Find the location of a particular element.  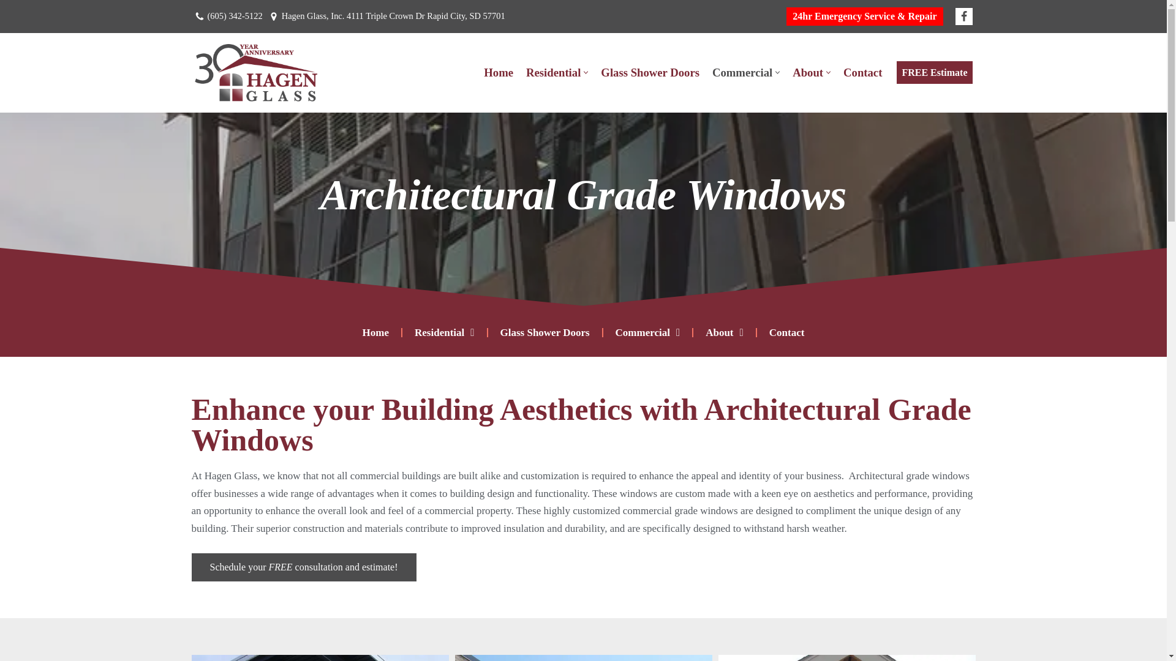

About is located at coordinates (808, 72).